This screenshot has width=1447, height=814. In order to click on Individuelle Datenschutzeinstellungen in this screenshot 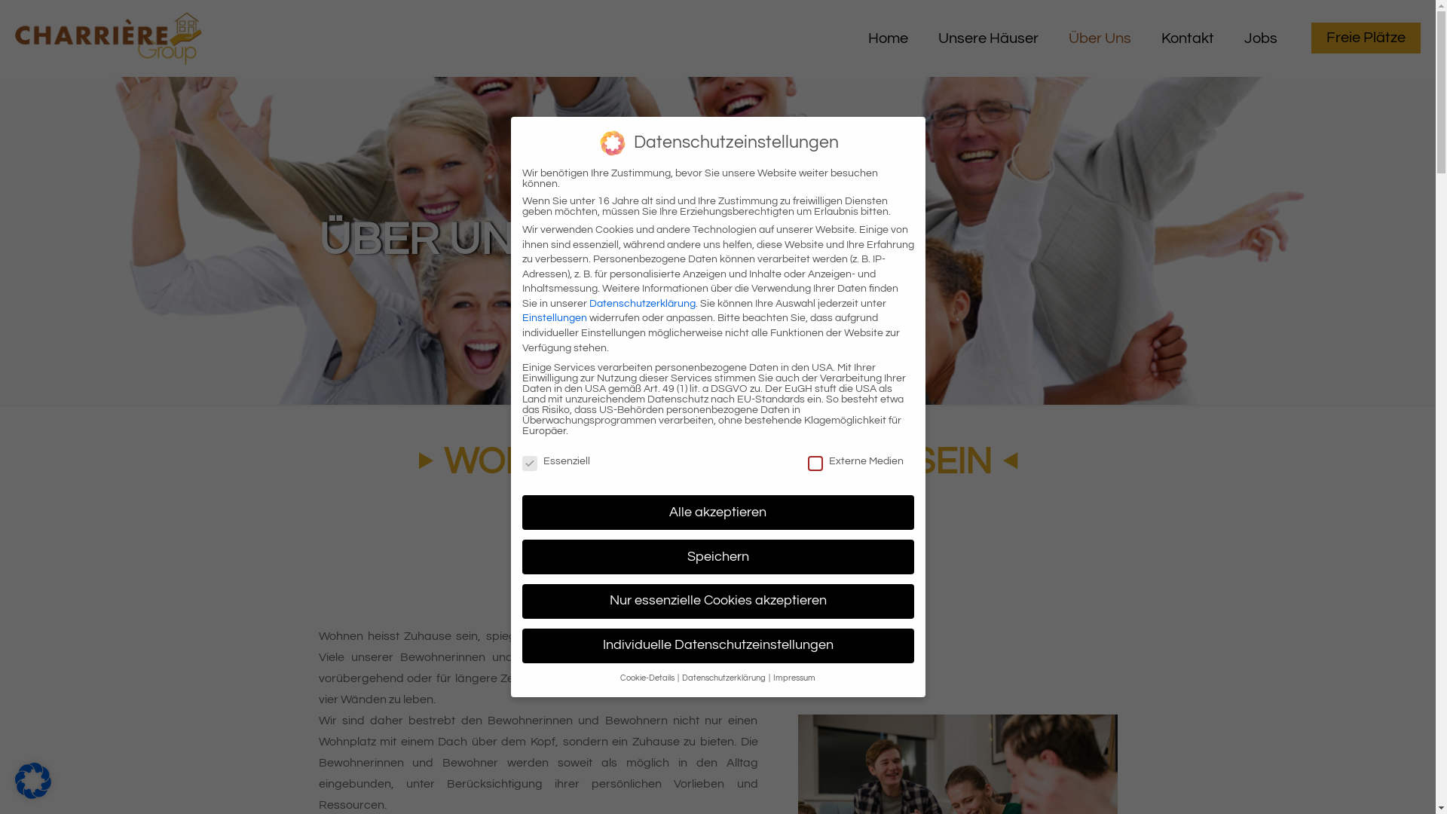, I will do `click(717, 646)`.